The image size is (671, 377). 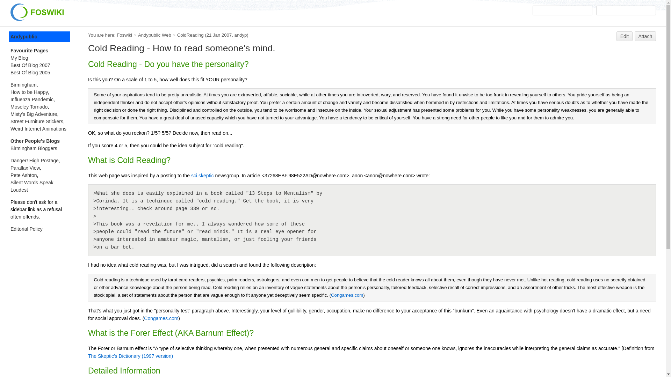 What do you see at coordinates (563, 10) in the screenshot?
I see `Jump` at bounding box center [563, 10].